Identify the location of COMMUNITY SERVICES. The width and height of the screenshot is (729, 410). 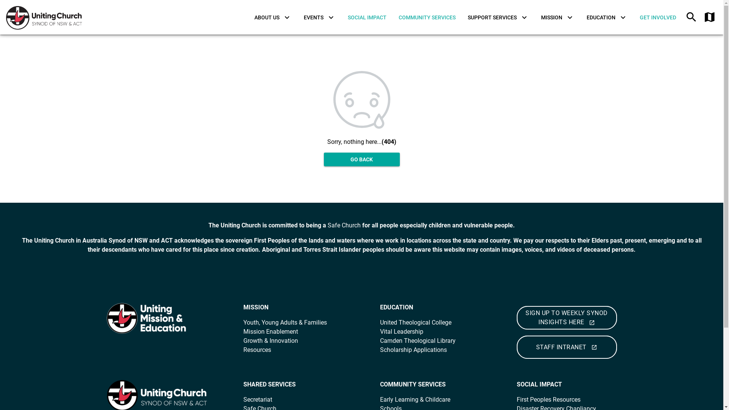
(427, 17).